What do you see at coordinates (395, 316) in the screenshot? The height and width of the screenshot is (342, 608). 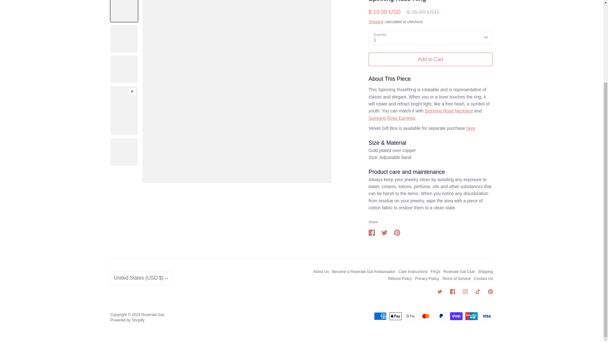 I see `Apple Pay` at bounding box center [395, 316].